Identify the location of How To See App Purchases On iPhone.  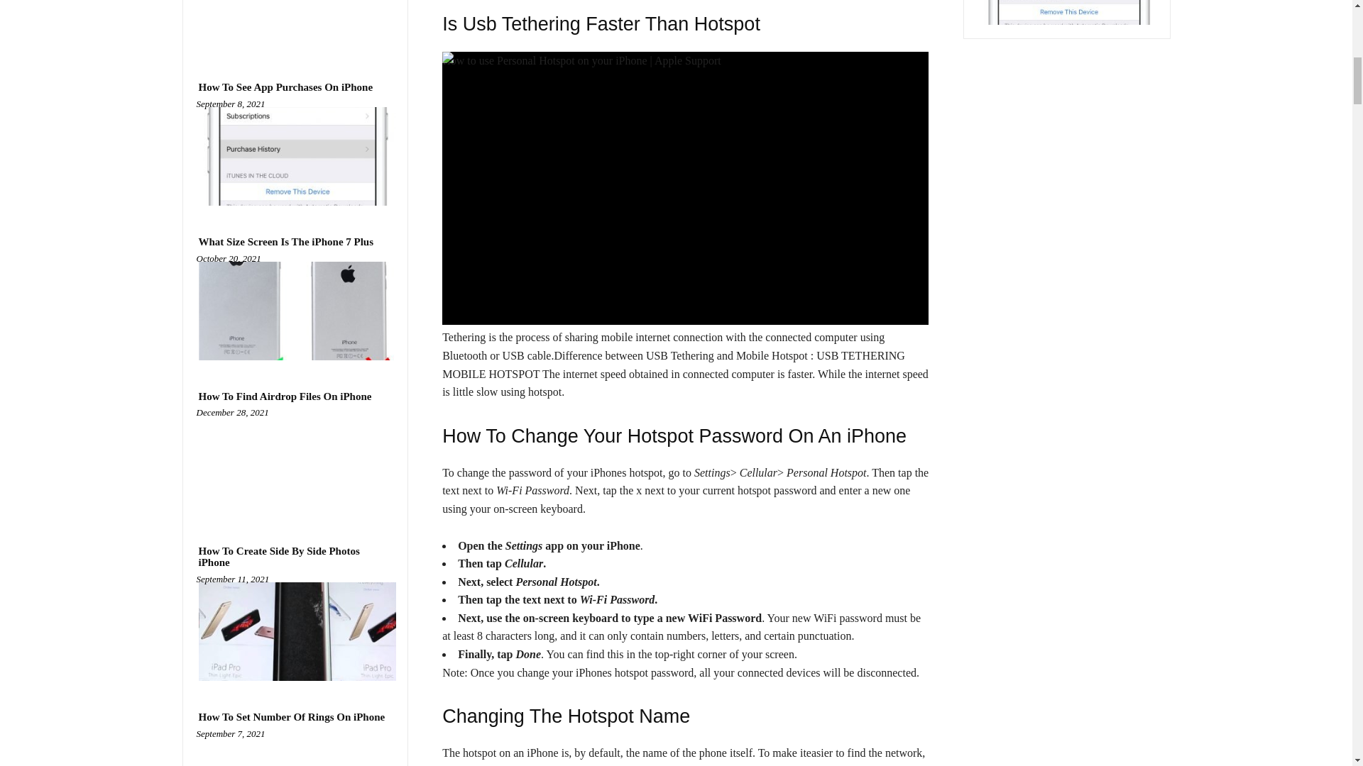
(295, 156).